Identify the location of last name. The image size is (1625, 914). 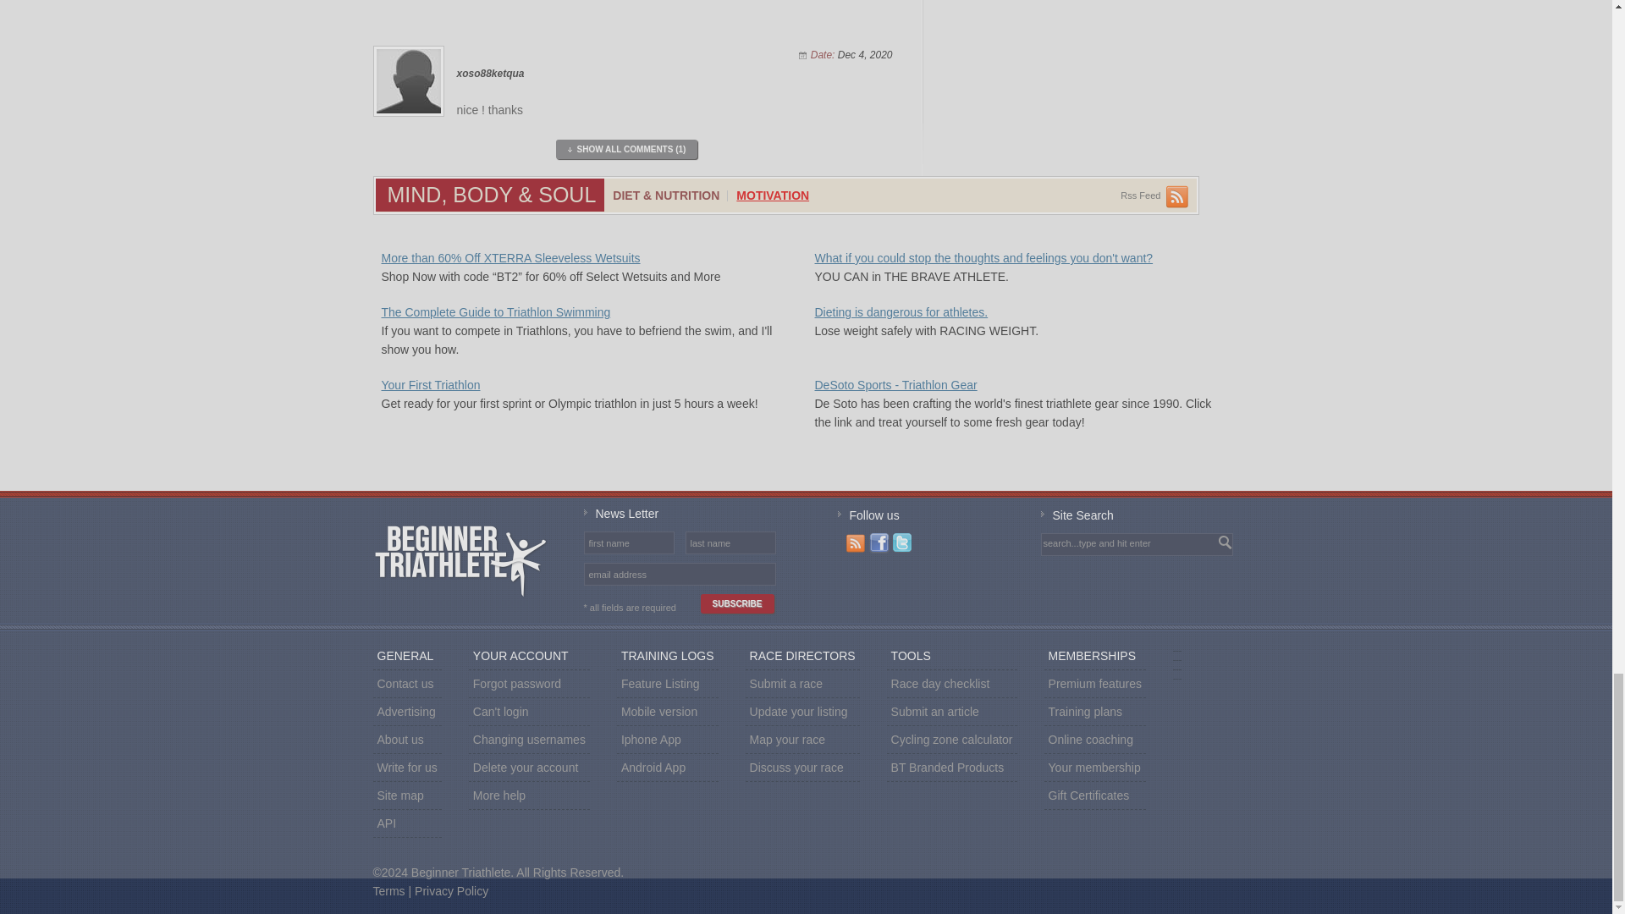
(730, 542).